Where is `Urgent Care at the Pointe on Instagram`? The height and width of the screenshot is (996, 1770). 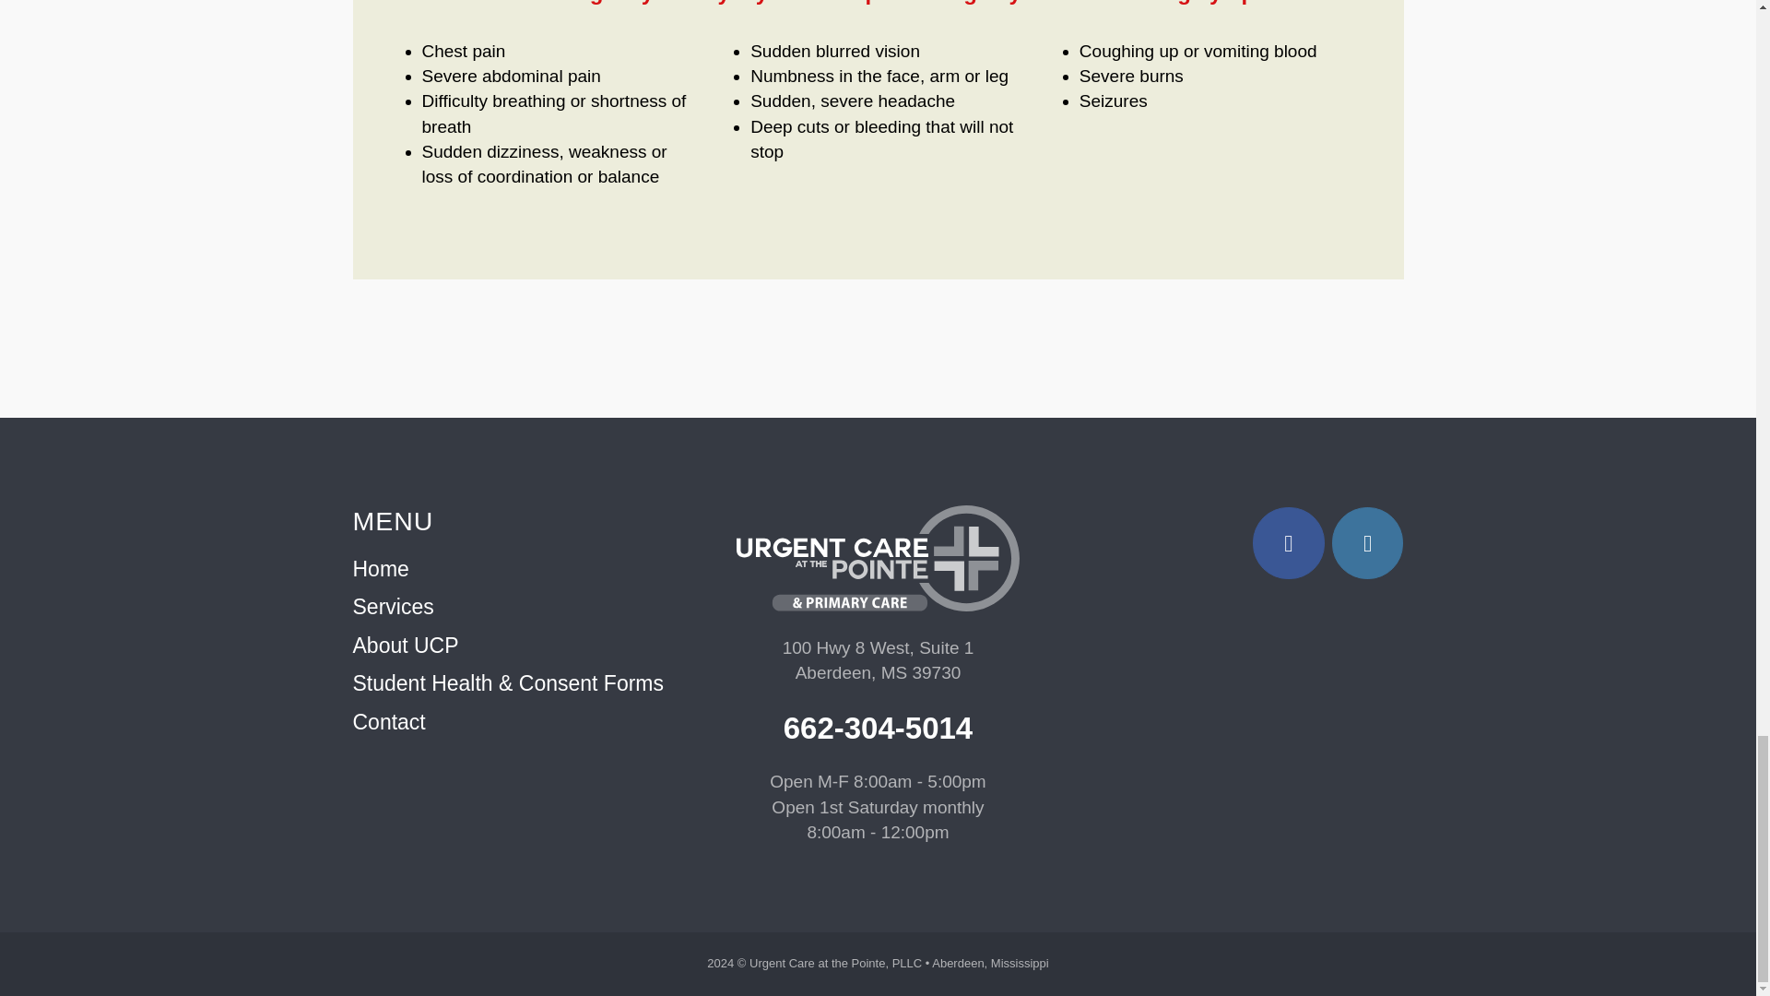 Urgent Care at the Pointe on Instagram is located at coordinates (1368, 542).